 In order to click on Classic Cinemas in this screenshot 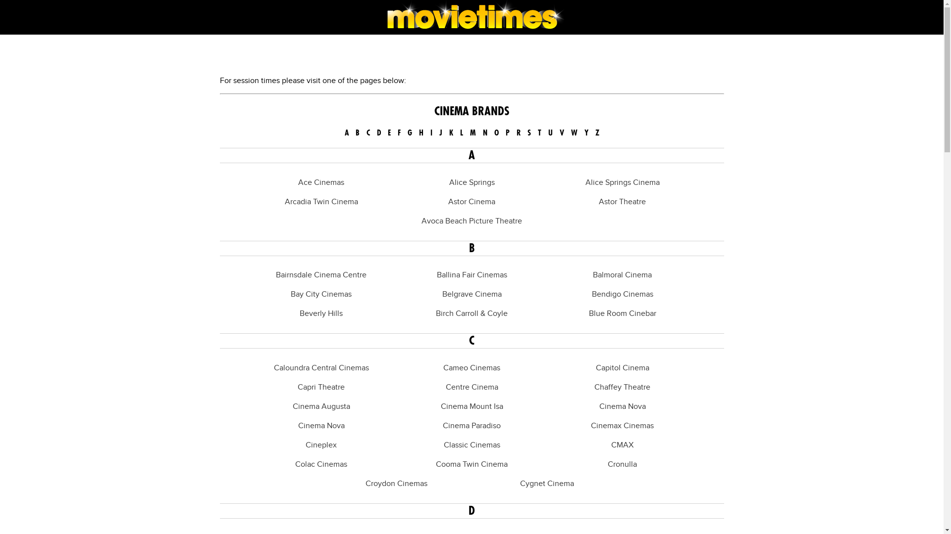, I will do `click(472, 445)`.